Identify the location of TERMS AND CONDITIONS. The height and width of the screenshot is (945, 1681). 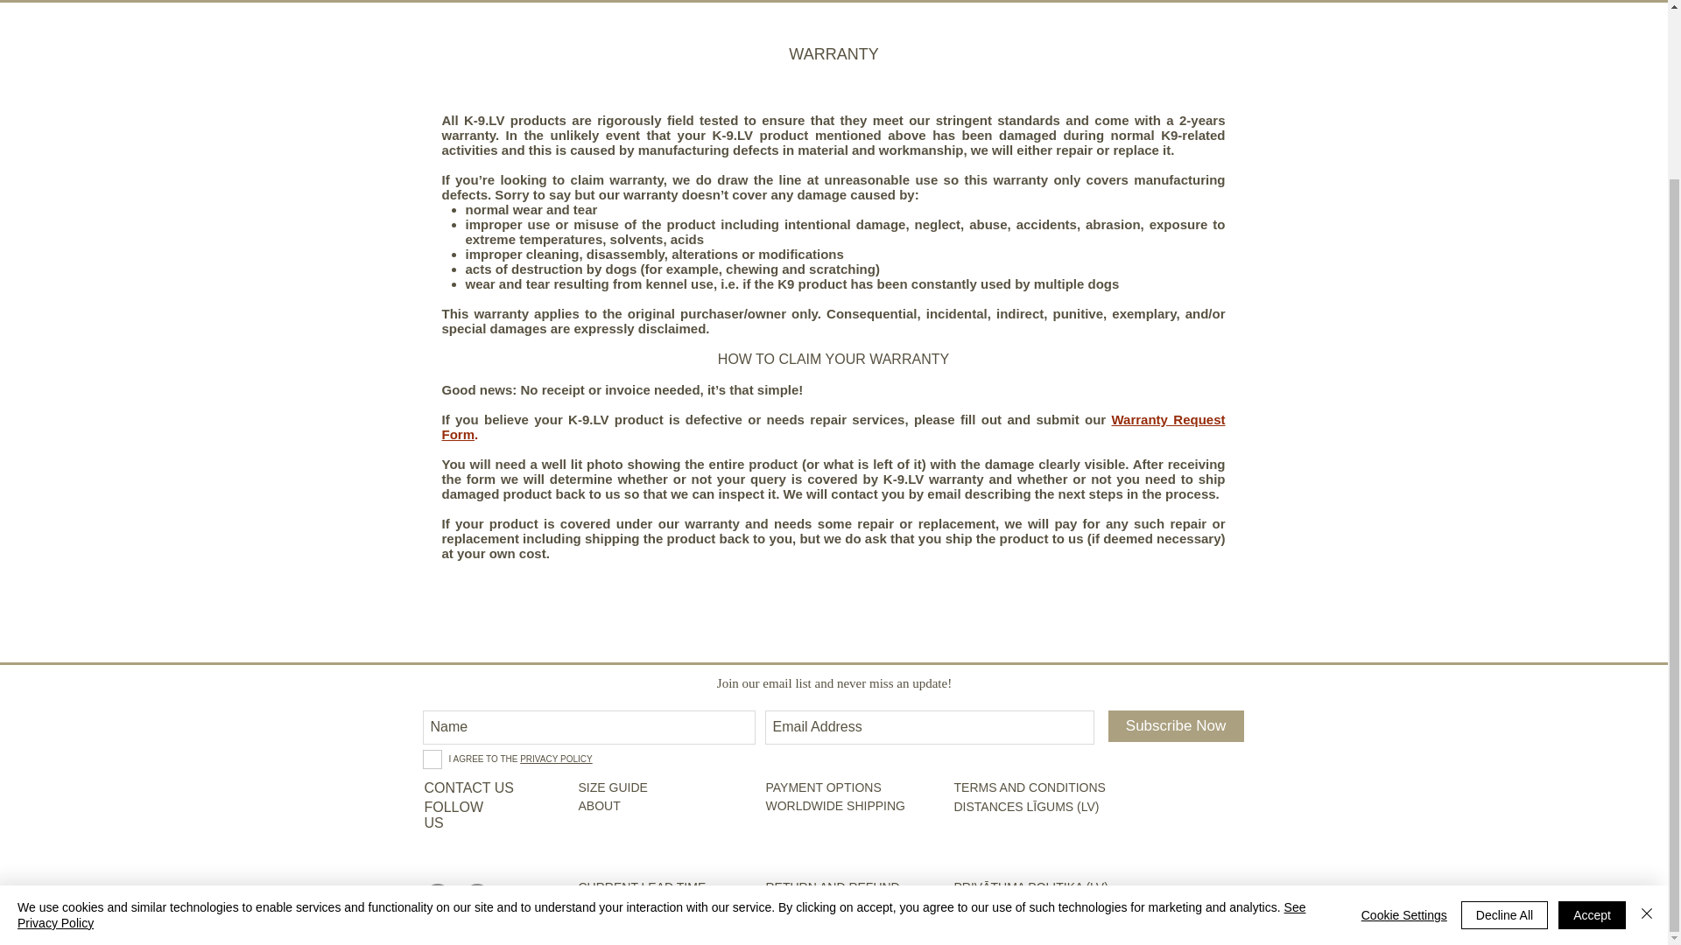
(1033, 788).